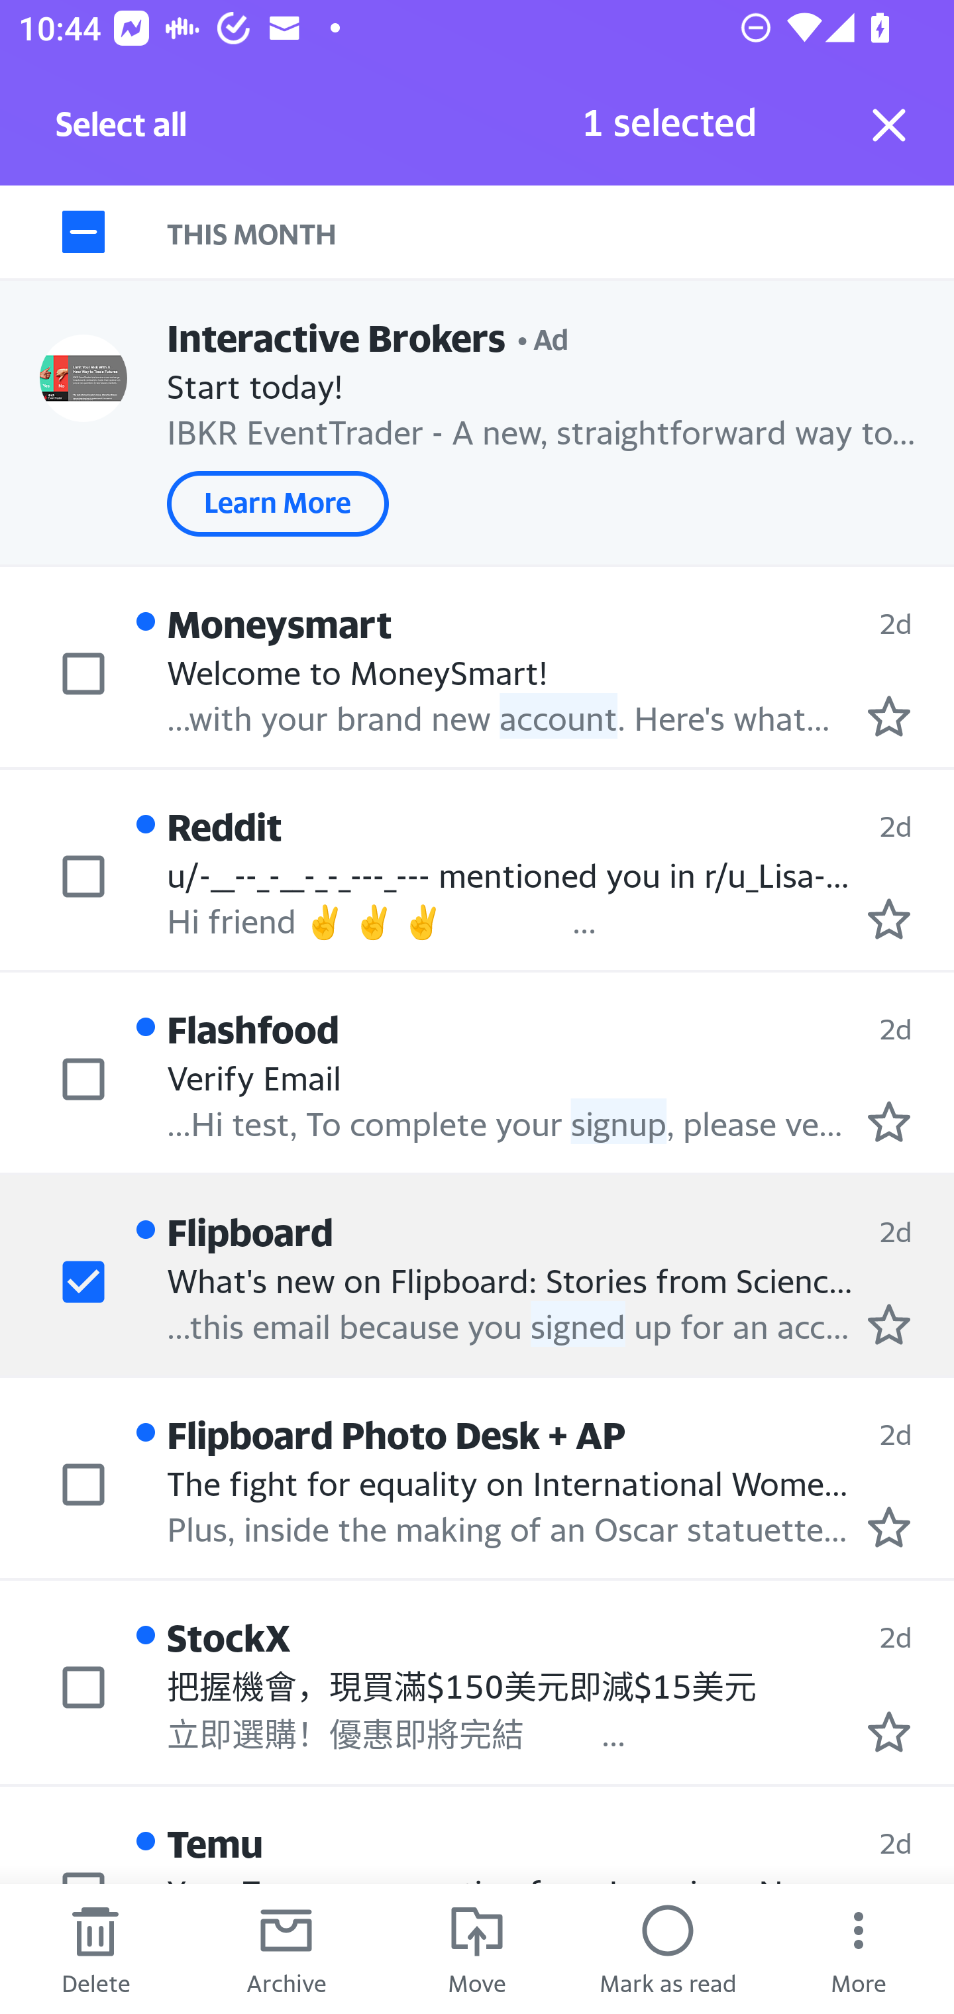 Image resolution: width=954 pixels, height=2014 pixels. Describe the element at coordinates (286, 1949) in the screenshot. I see `Archive` at that location.